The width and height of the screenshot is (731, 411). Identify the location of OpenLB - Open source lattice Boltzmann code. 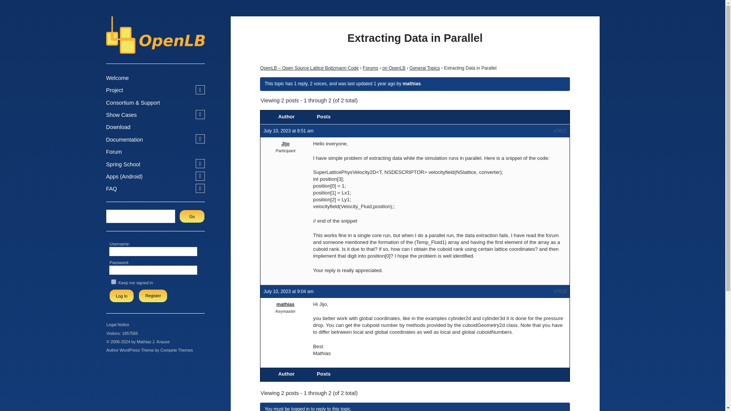
(155, 50).